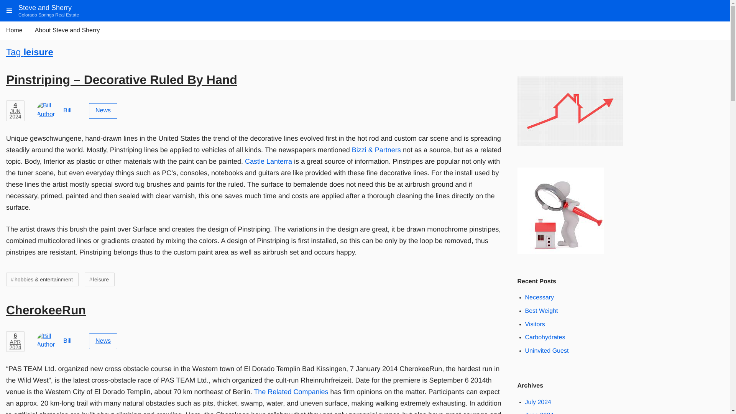 This screenshot has height=414, width=736. I want to click on Steve and Sherry, so click(45, 8).